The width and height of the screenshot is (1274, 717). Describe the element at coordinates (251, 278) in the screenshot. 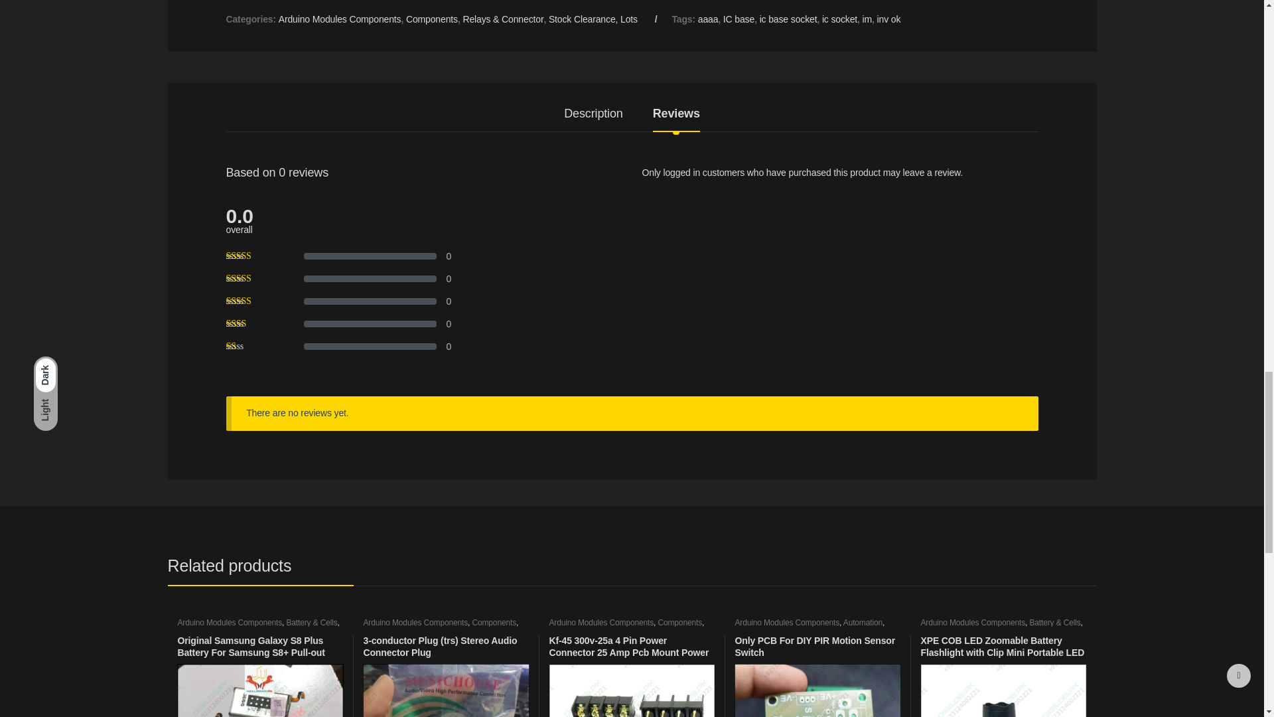

I see `Rated 4 out of 5` at that location.